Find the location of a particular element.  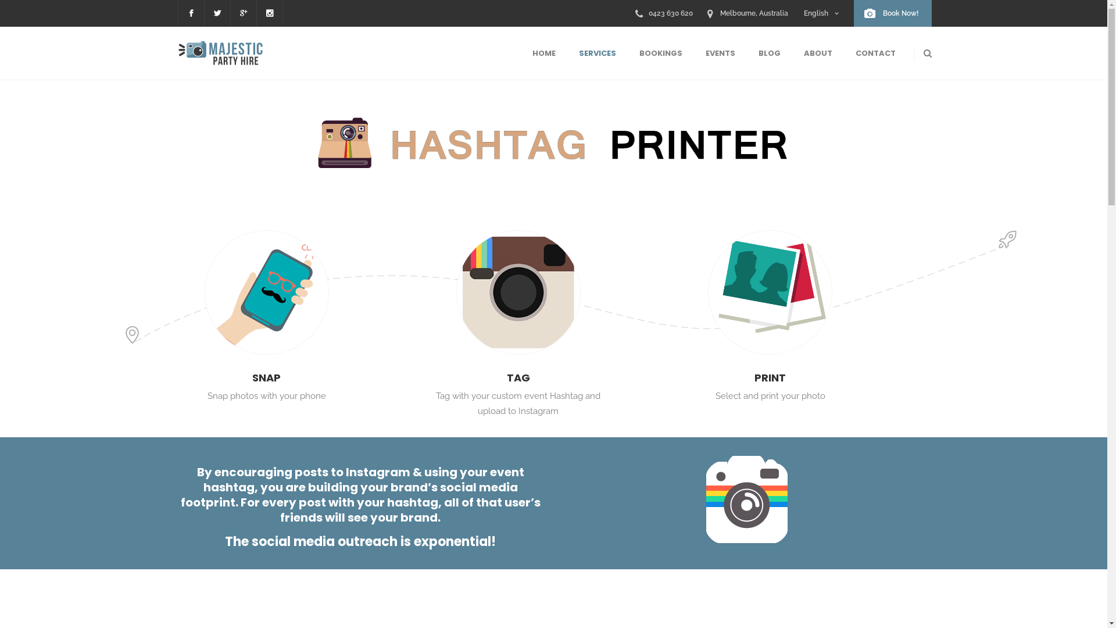

ABOUT is located at coordinates (817, 53).